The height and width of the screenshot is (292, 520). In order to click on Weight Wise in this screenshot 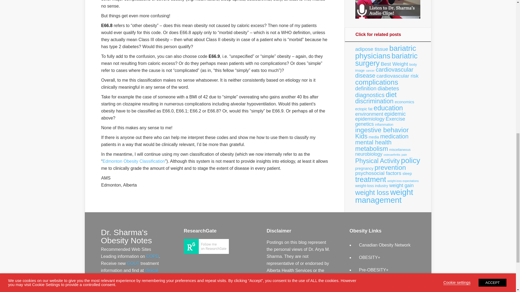, I will do `click(371, 282)`.